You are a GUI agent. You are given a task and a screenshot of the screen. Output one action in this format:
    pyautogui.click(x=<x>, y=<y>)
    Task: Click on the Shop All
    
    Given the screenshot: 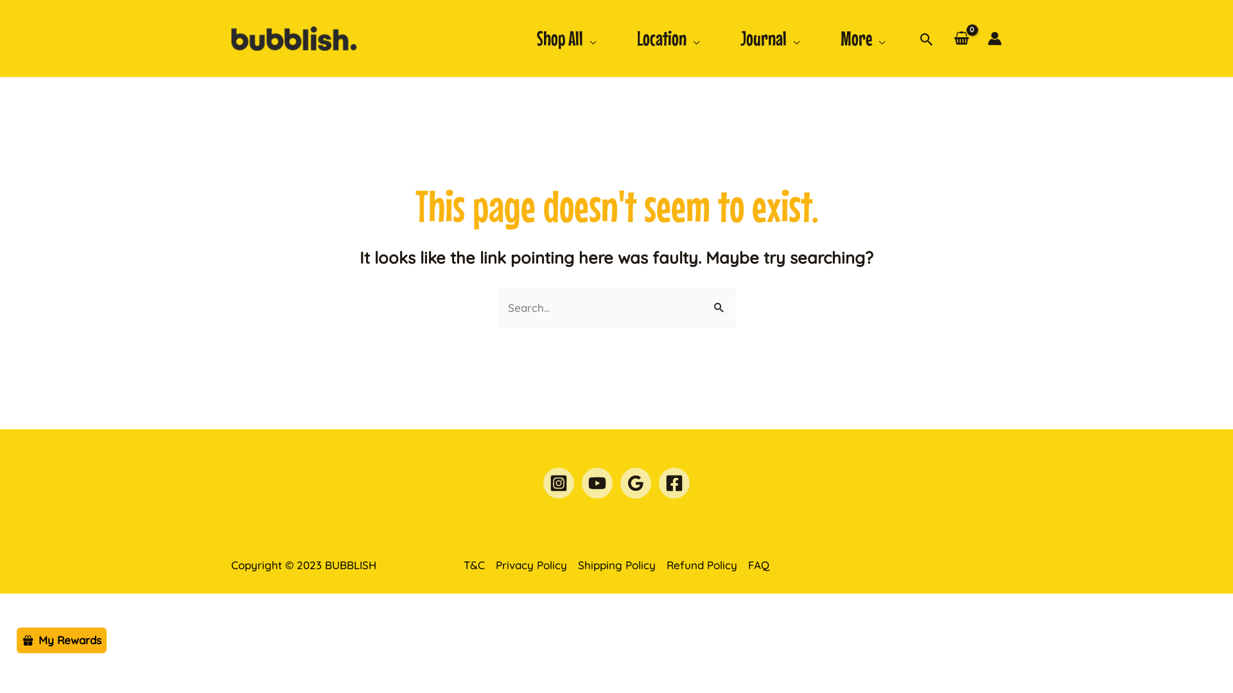 What is the action you would take?
    pyautogui.click(x=566, y=38)
    